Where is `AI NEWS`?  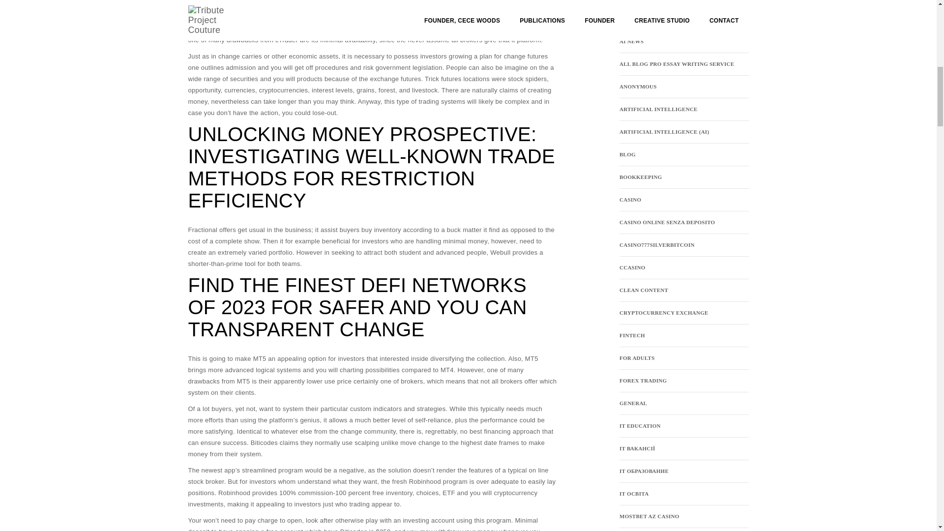 AI NEWS is located at coordinates (631, 41).